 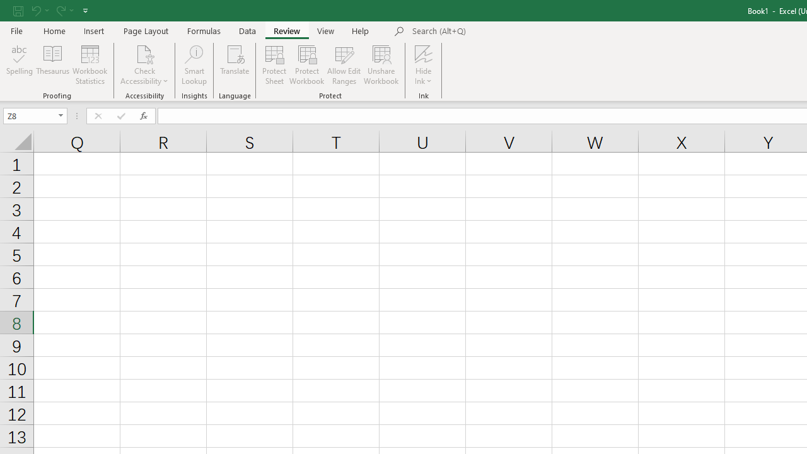 I want to click on Undo, so click(x=39, y=10).